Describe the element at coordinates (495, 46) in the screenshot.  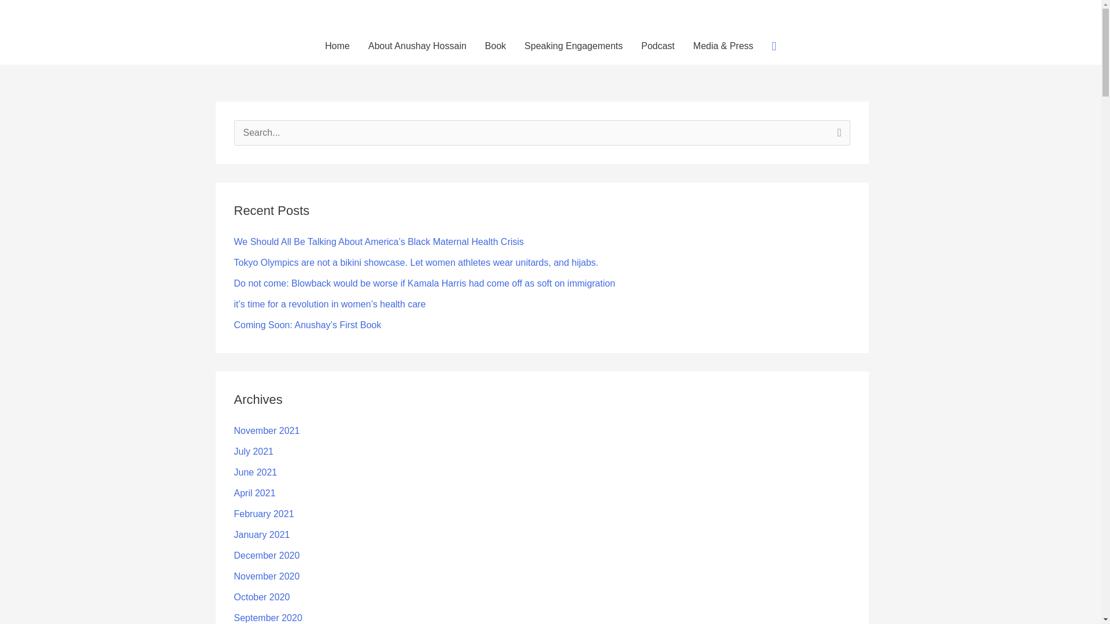
I see `Book` at that location.